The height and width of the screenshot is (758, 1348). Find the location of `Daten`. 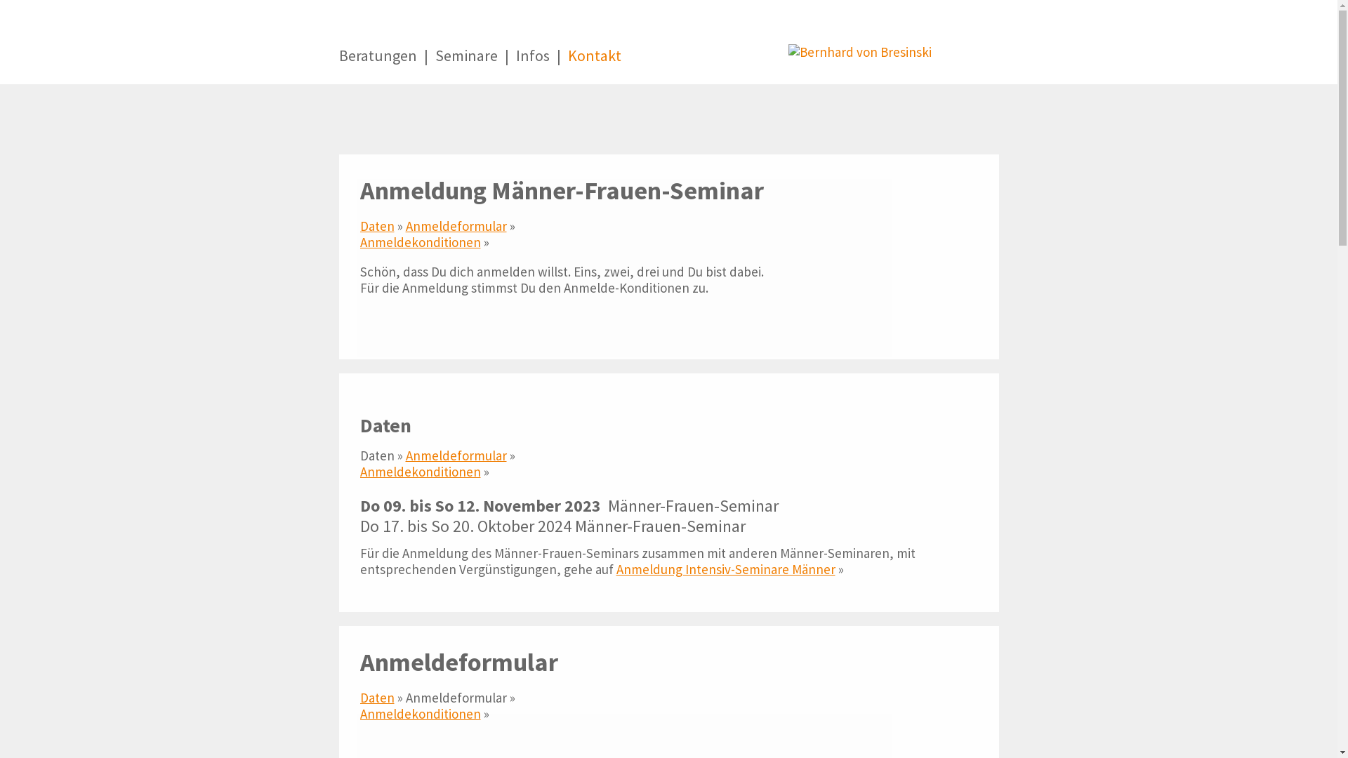

Daten is located at coordinates (376, 698).